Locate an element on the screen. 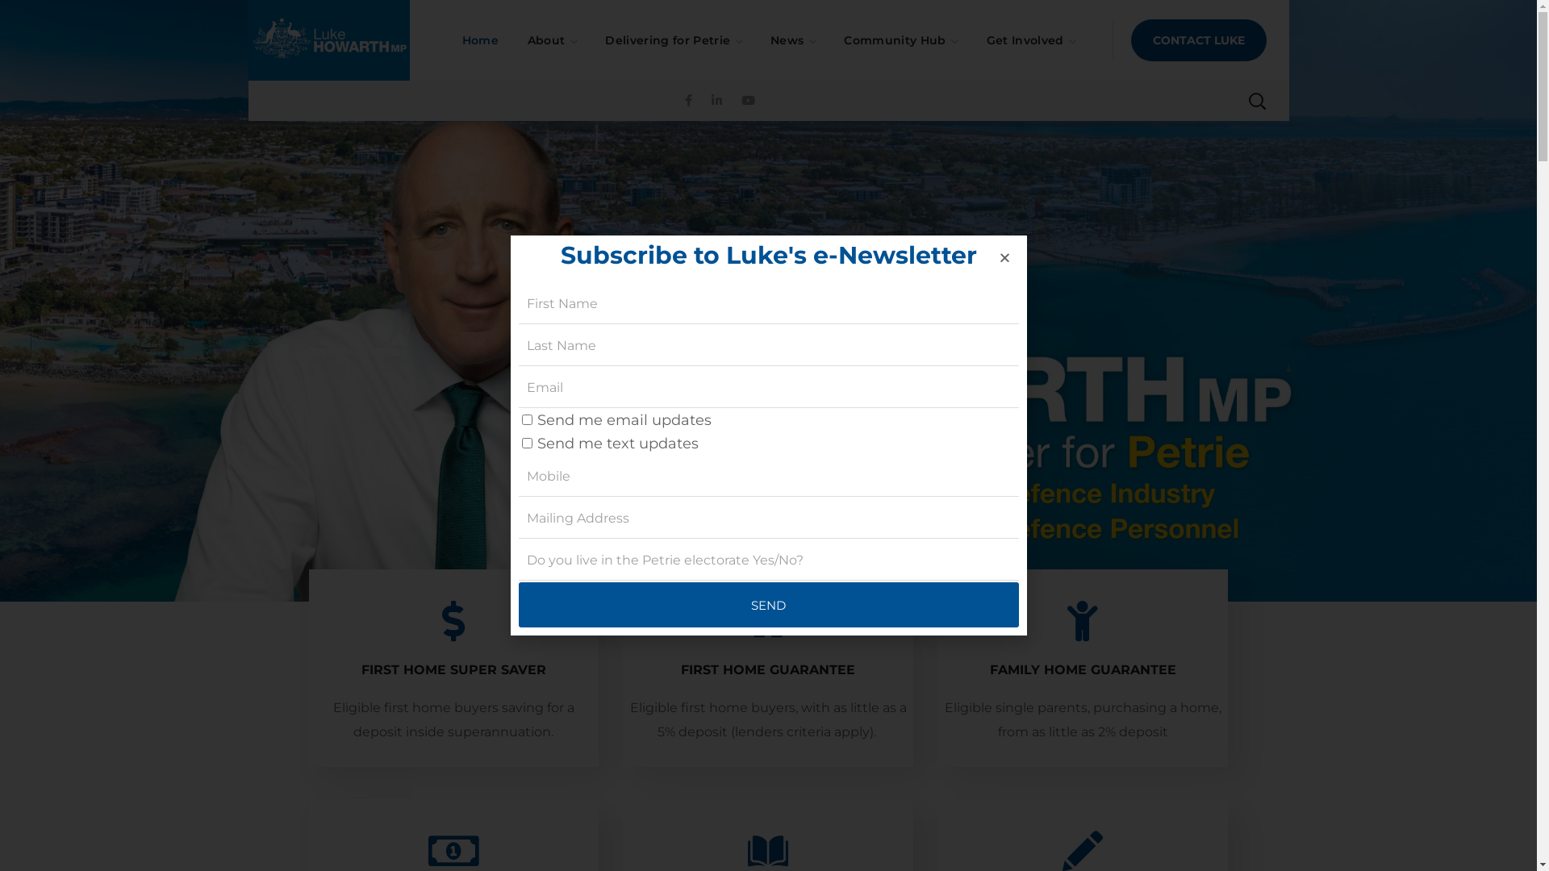  Search is located at coordinates (1214, 161).